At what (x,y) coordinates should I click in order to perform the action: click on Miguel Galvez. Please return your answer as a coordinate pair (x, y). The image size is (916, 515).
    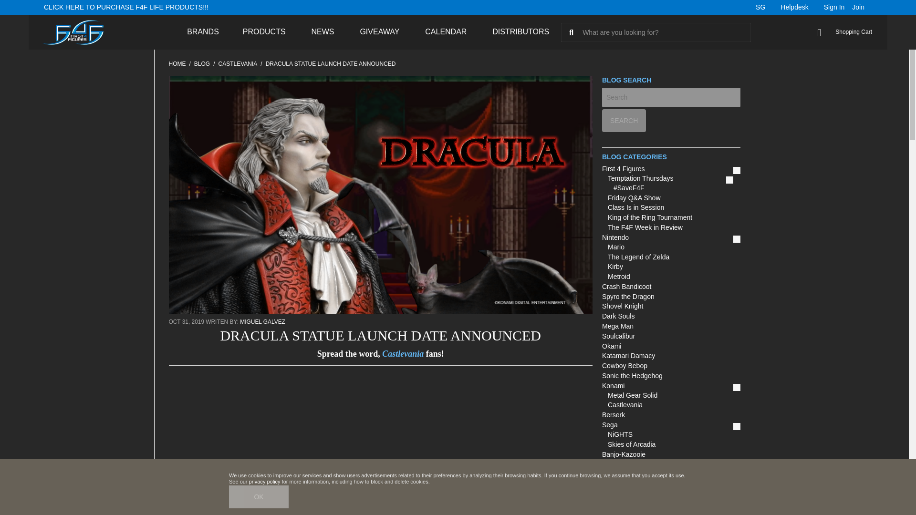
    Looking at the image, I should click on (261, 321).